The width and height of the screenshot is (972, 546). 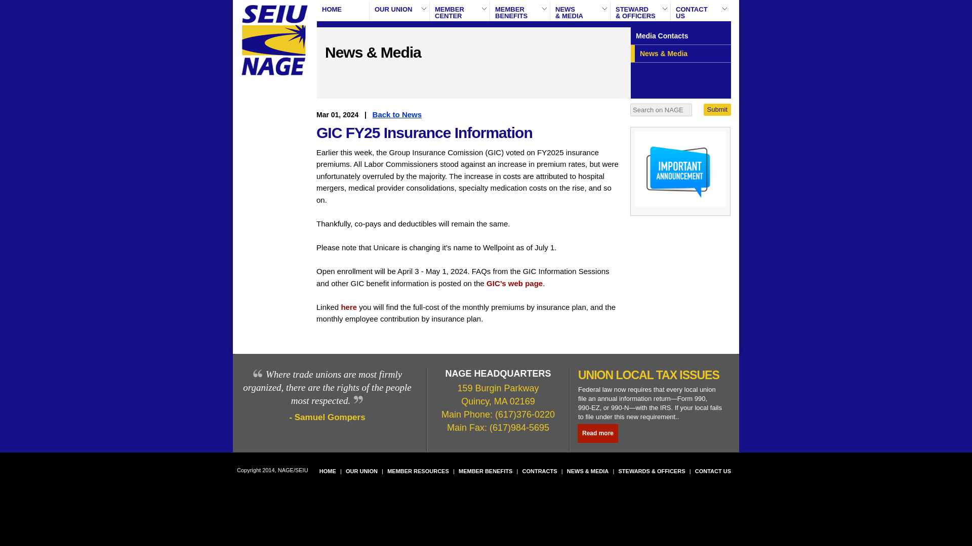 What do you see at coordinates (597, 433) in the screenshot?
I see `MEMBER BENEFITS` at bounding box center [597, 433].